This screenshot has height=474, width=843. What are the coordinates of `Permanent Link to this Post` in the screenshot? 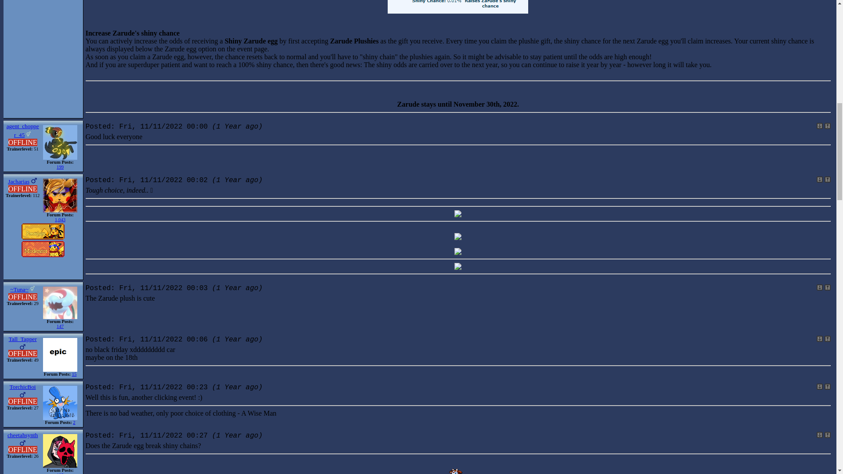 It's located at (819, 179).